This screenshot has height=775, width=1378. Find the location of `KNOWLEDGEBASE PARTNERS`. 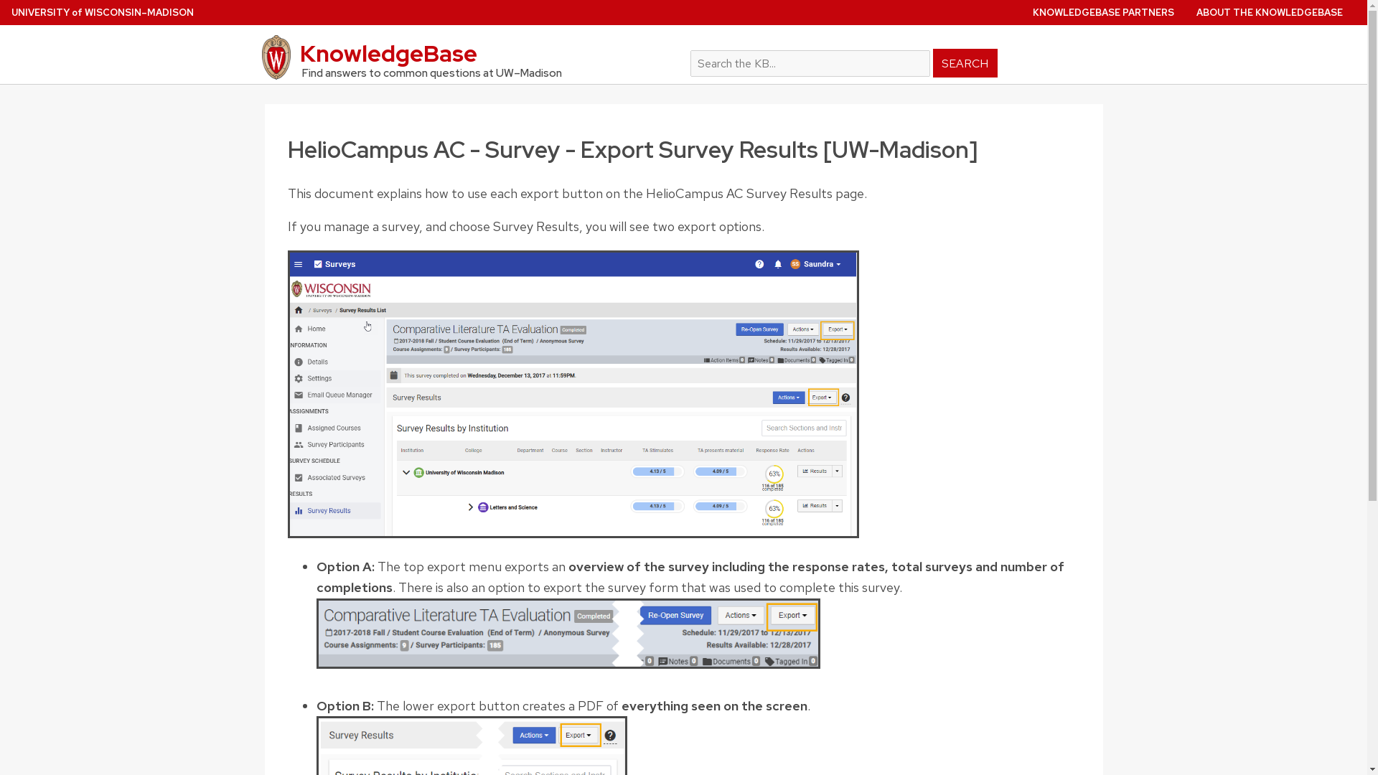

KNOWLEDGEBASE PARTNERS is located at coordinates (1102, 11).